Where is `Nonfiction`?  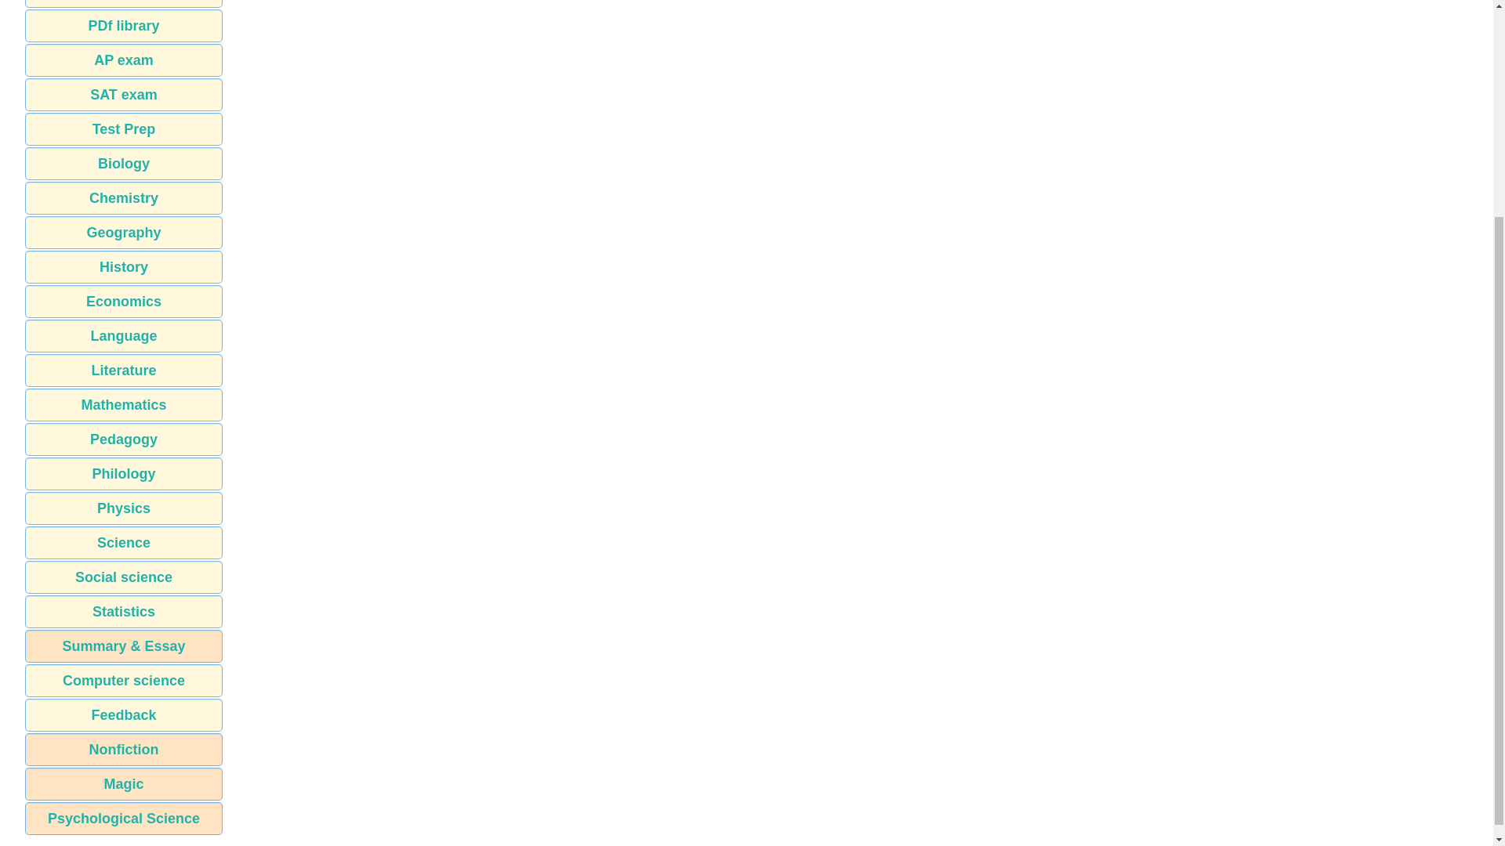
Nonfiction is located at coordinates (124, 750).